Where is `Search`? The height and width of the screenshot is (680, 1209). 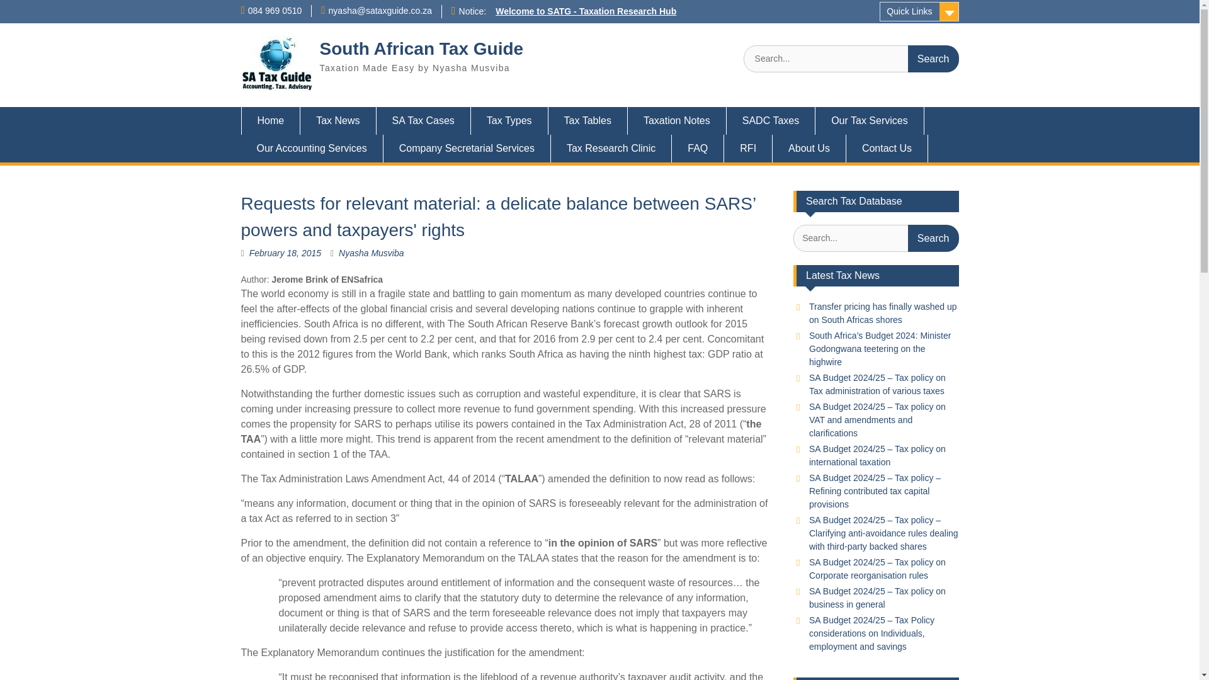 Search is located at coordinates (933, 59).